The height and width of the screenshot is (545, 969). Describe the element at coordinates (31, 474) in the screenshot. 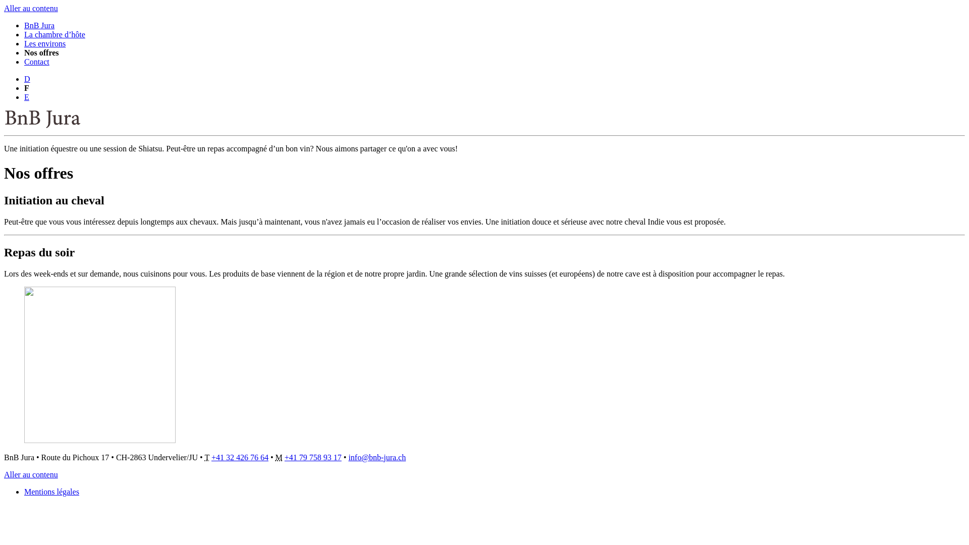

I see `Aller au contenu` at that location.